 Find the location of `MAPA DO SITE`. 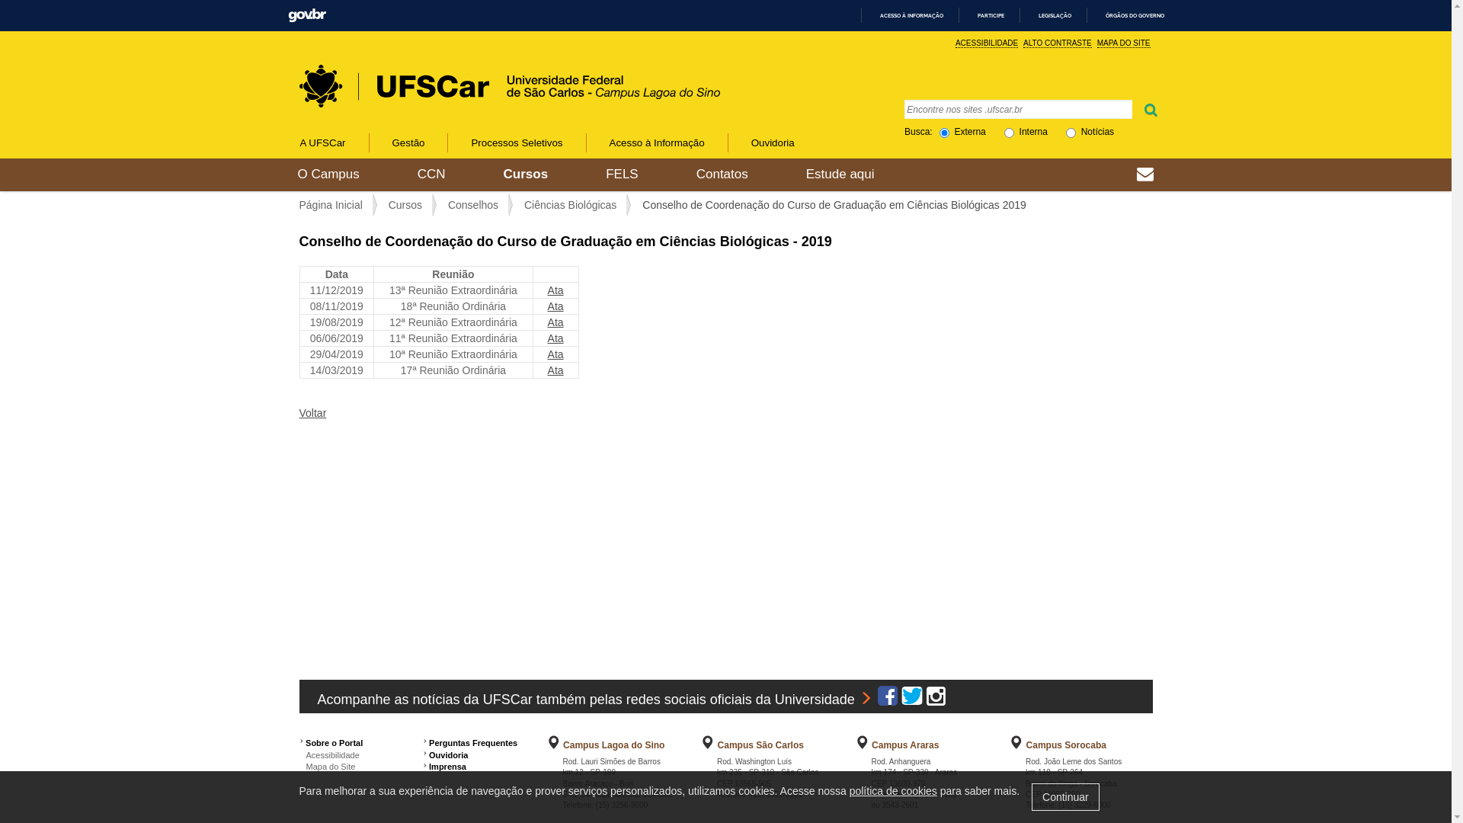

MAPA DO SITE is located at coordinates (1124, 43).